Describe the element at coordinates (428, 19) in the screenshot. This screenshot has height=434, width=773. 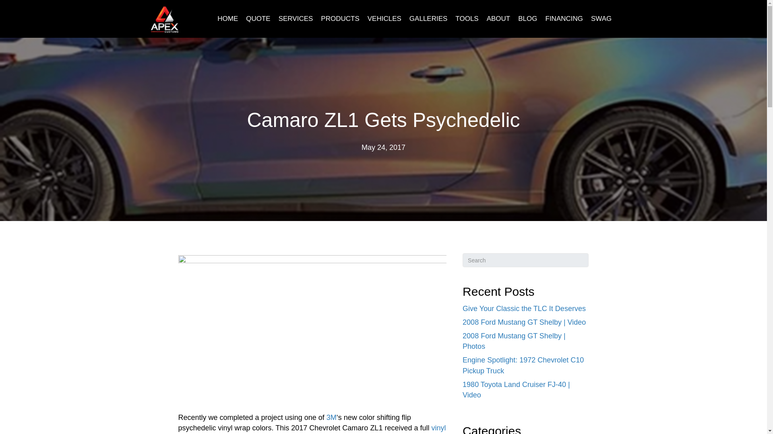
I see `GALLERIES` at that location.